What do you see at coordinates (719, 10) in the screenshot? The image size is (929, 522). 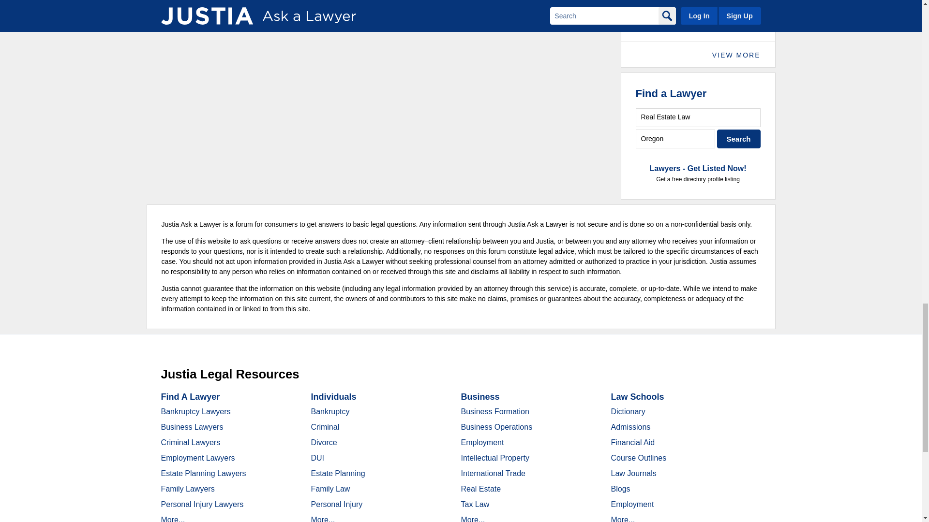 I see `Ask a Lawyer - Leaderboard - Lawyer Stats` at bounding box center [719, 10].